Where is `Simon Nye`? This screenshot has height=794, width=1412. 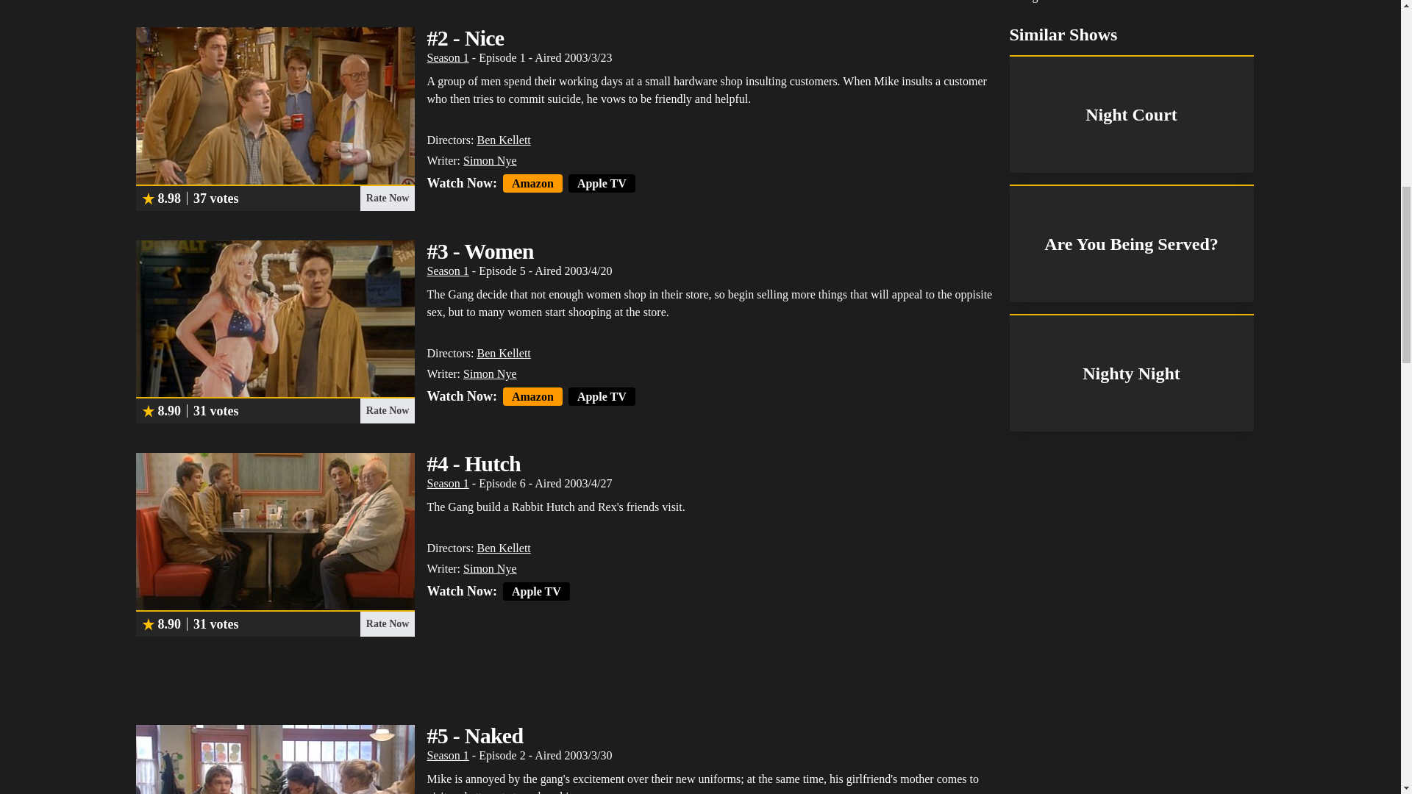 Simon Nye is located at coordinates (490, 568).